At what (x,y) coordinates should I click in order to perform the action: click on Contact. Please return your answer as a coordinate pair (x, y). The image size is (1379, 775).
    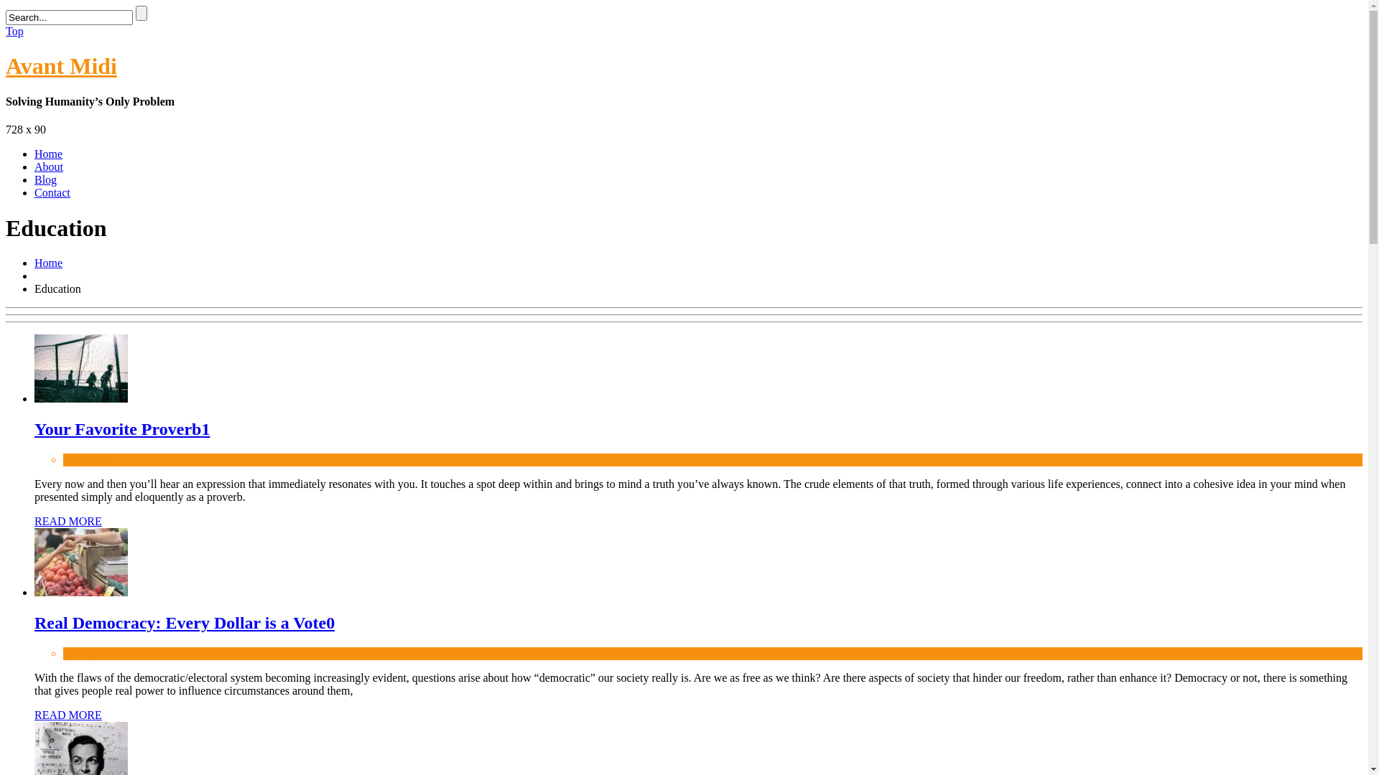
    Looking at the image, I should click on (52, 192).